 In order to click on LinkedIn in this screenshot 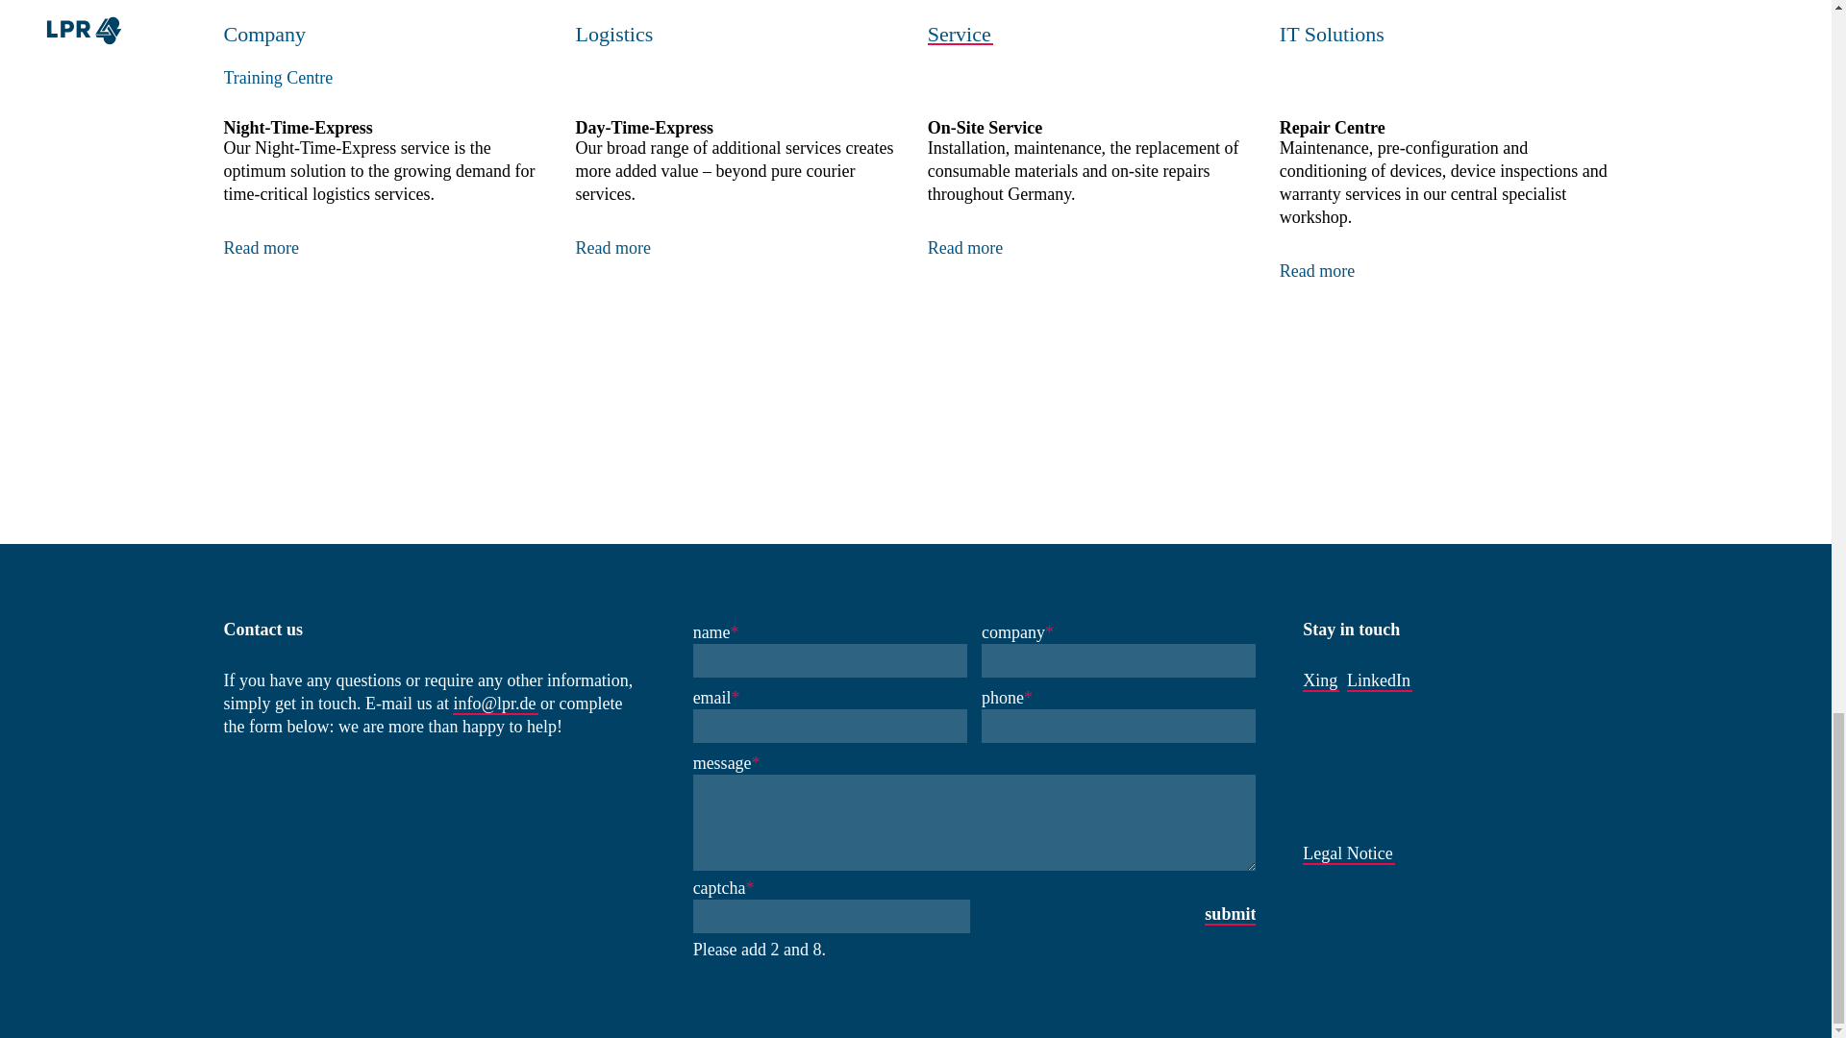, I will do `click(1379, 680)`.